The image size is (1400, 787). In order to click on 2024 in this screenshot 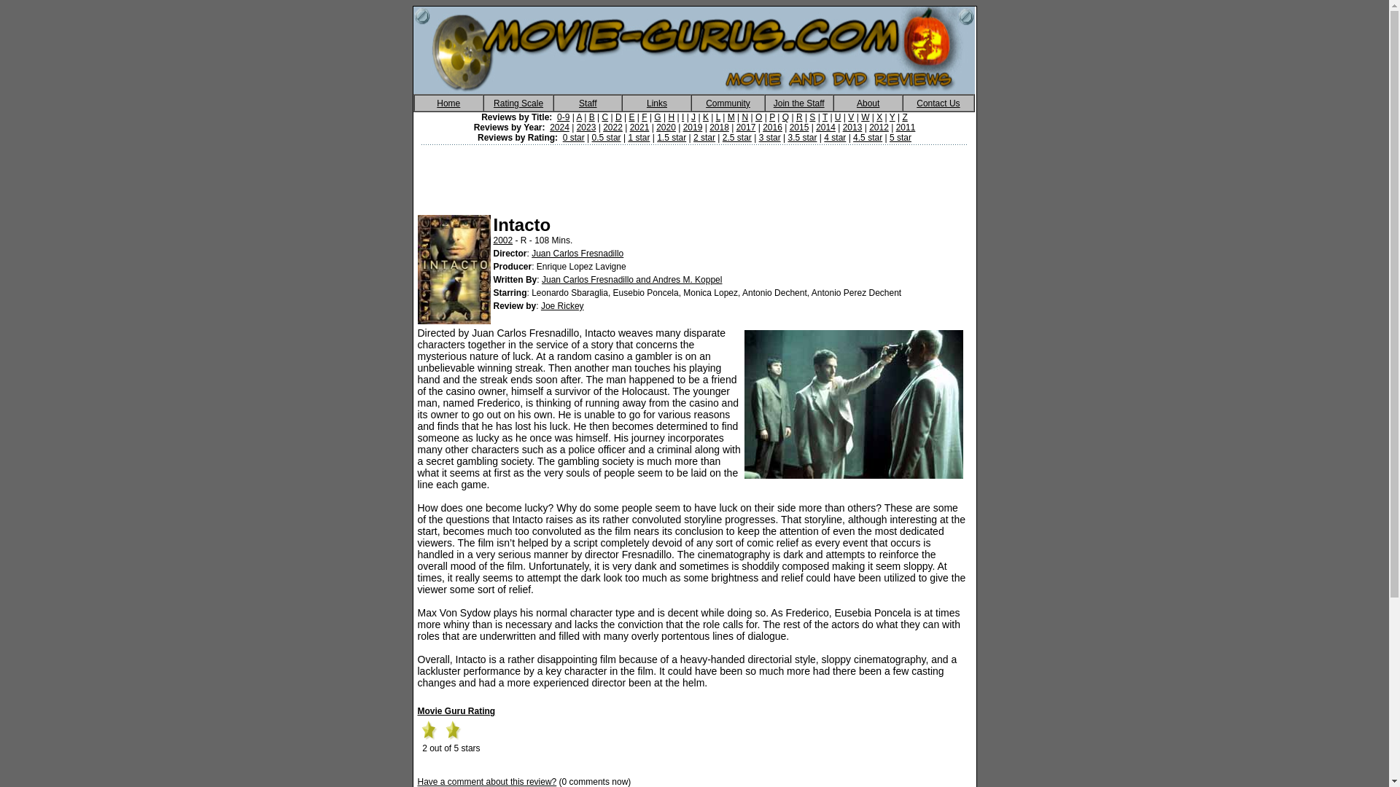, I will do `click(560, 128)`.